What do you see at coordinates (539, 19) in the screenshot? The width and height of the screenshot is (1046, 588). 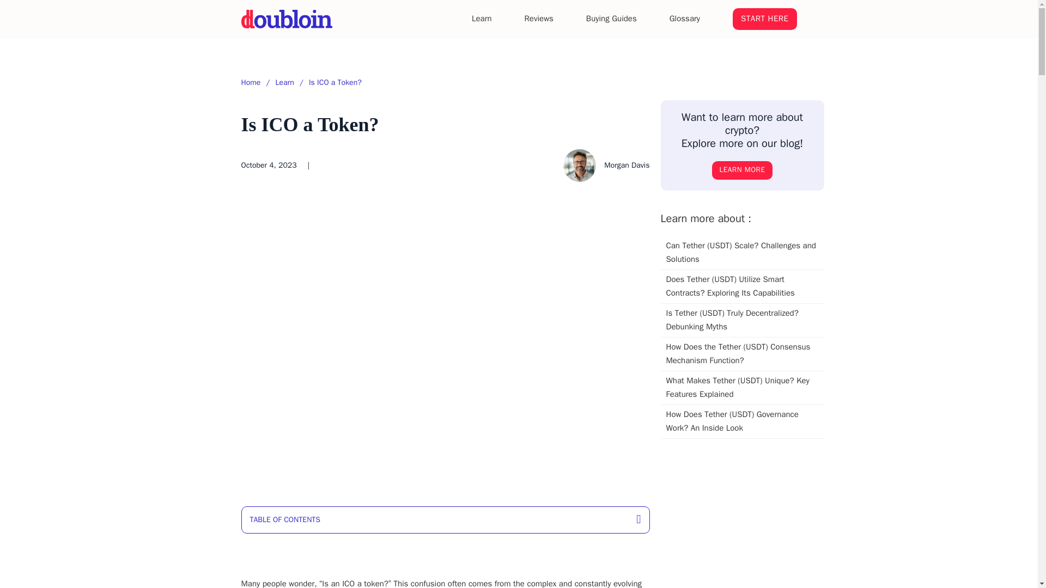 I see `Reviews` at bounding box center [539, 19].